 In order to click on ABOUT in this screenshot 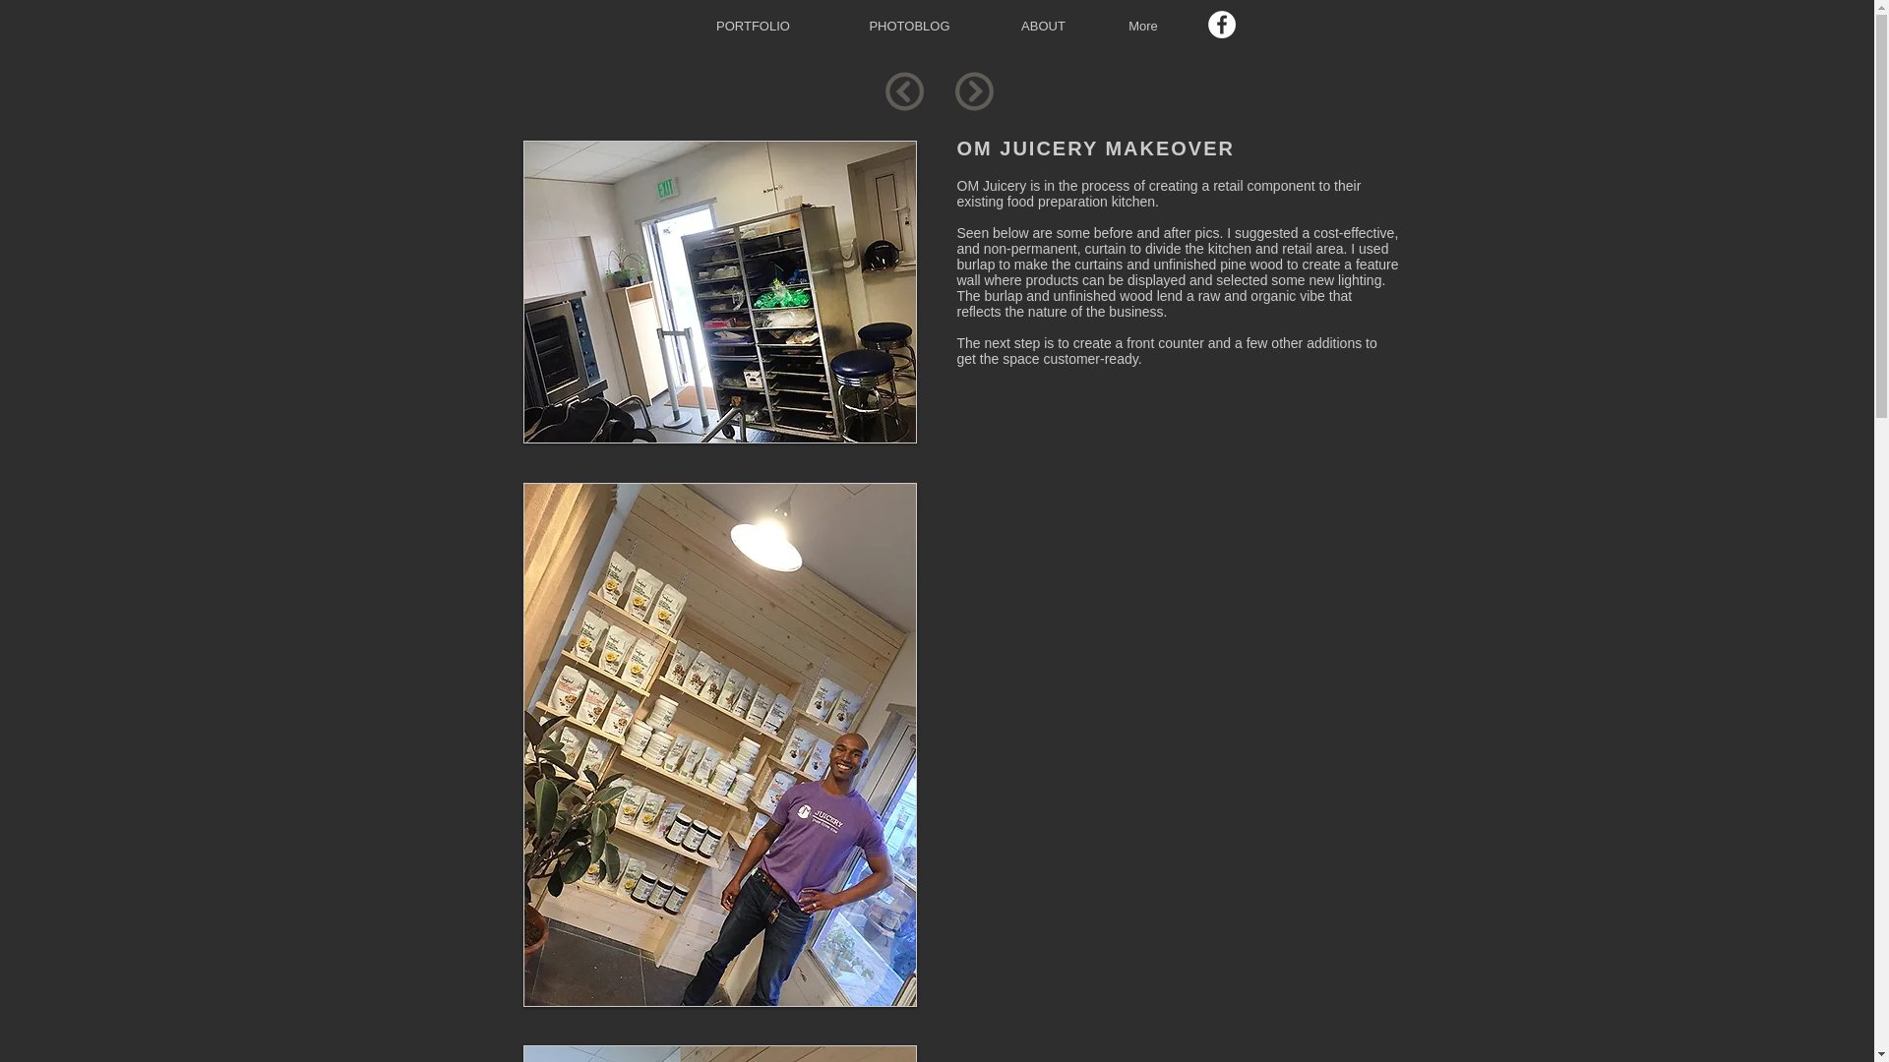, I will do `click(1043, 26)`.